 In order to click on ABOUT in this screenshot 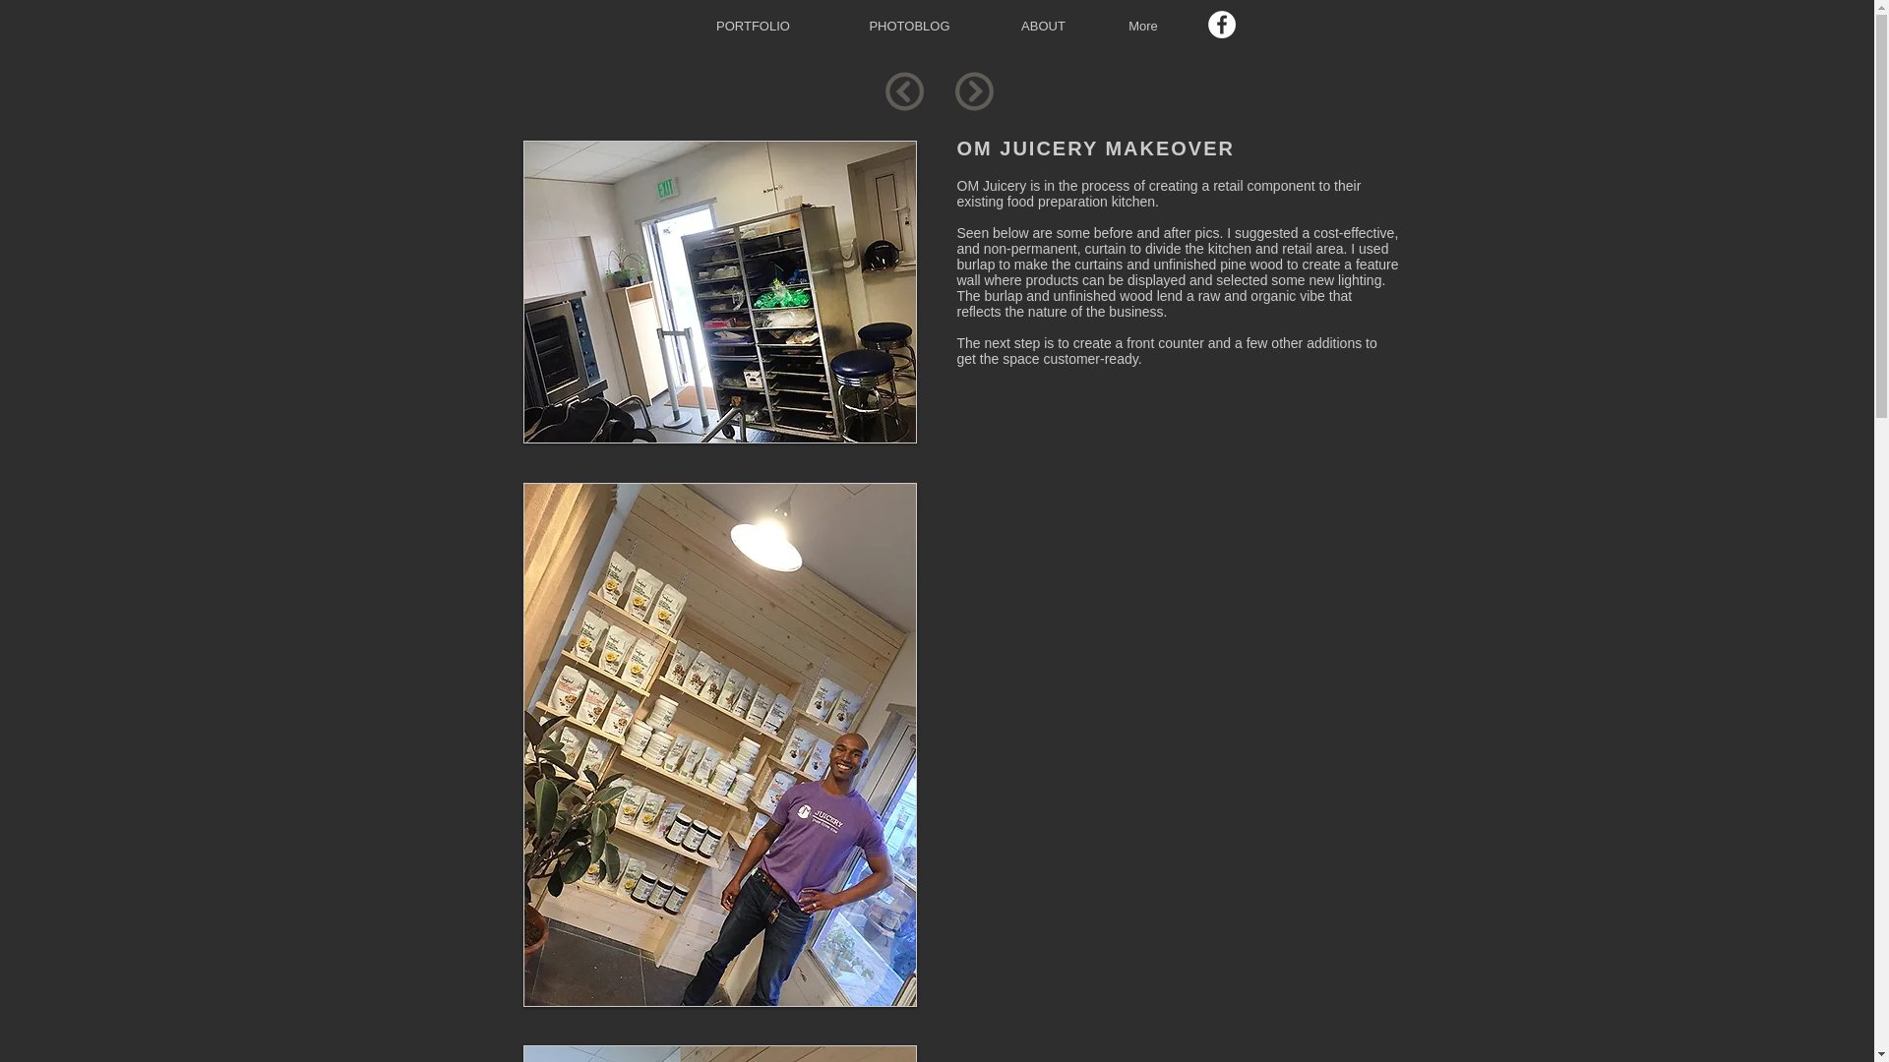, I will do `click(1043, 26)`.